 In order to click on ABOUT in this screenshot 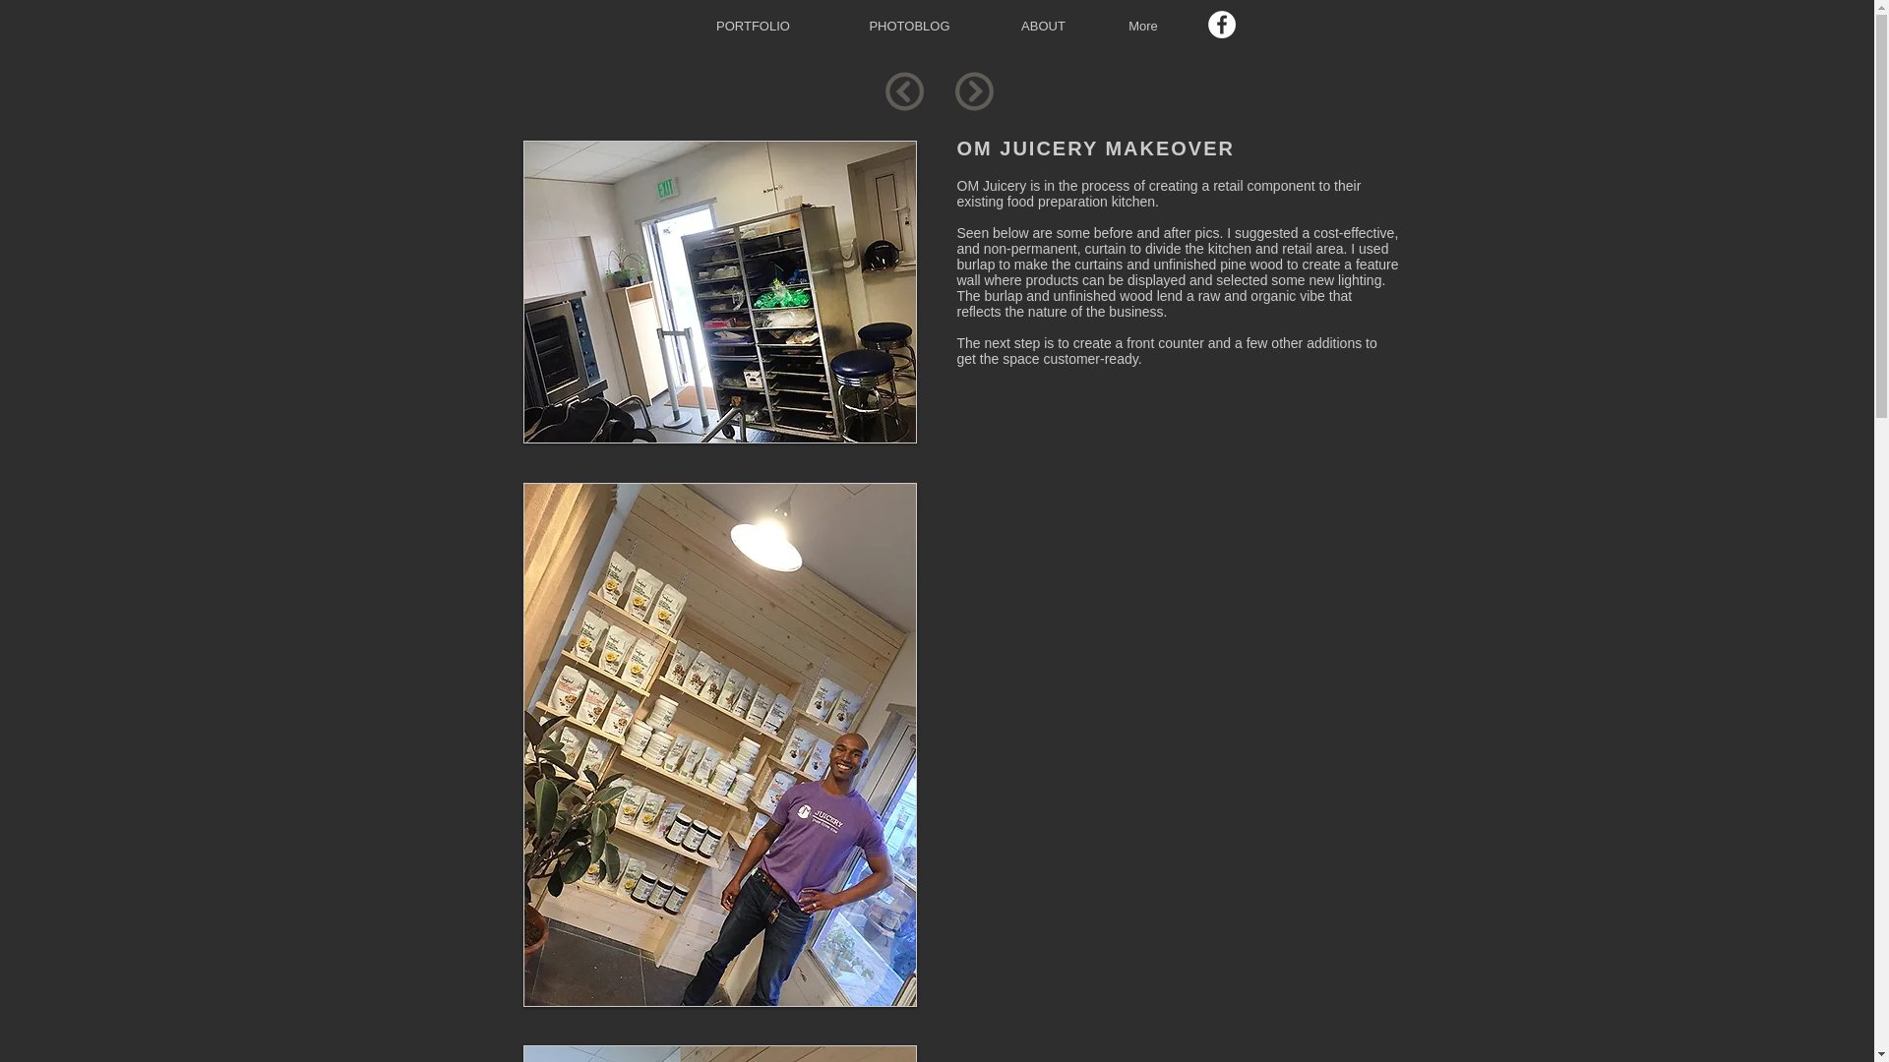, I will do `click(1043, 26)`.